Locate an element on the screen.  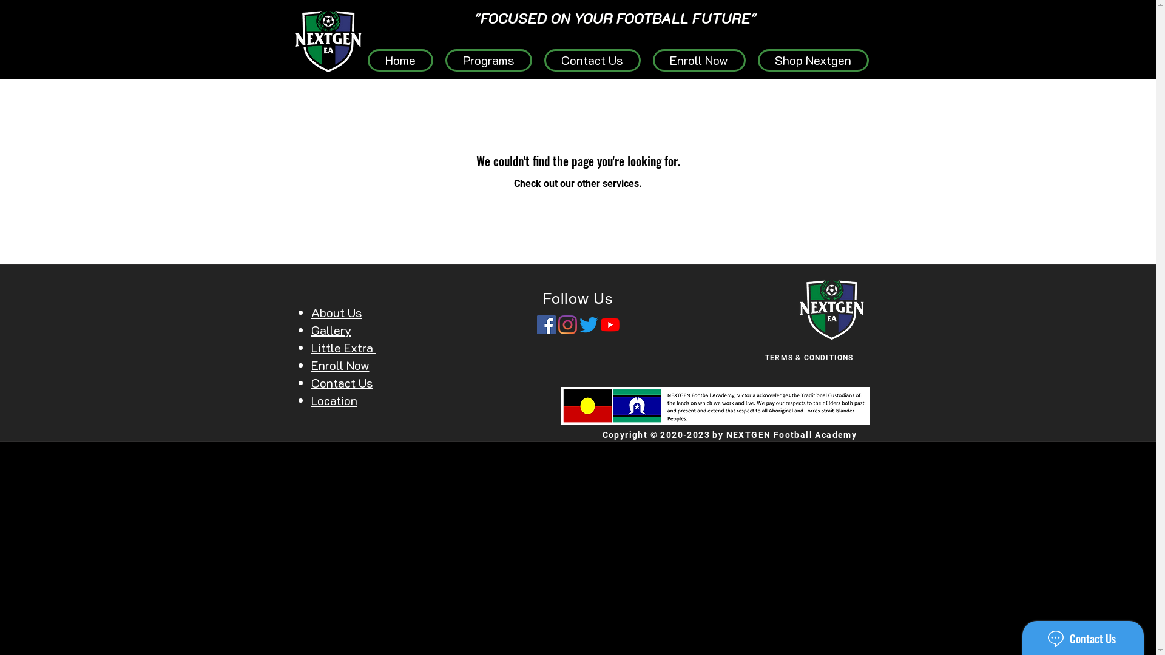
About Us is located at coordinates (336, 312).